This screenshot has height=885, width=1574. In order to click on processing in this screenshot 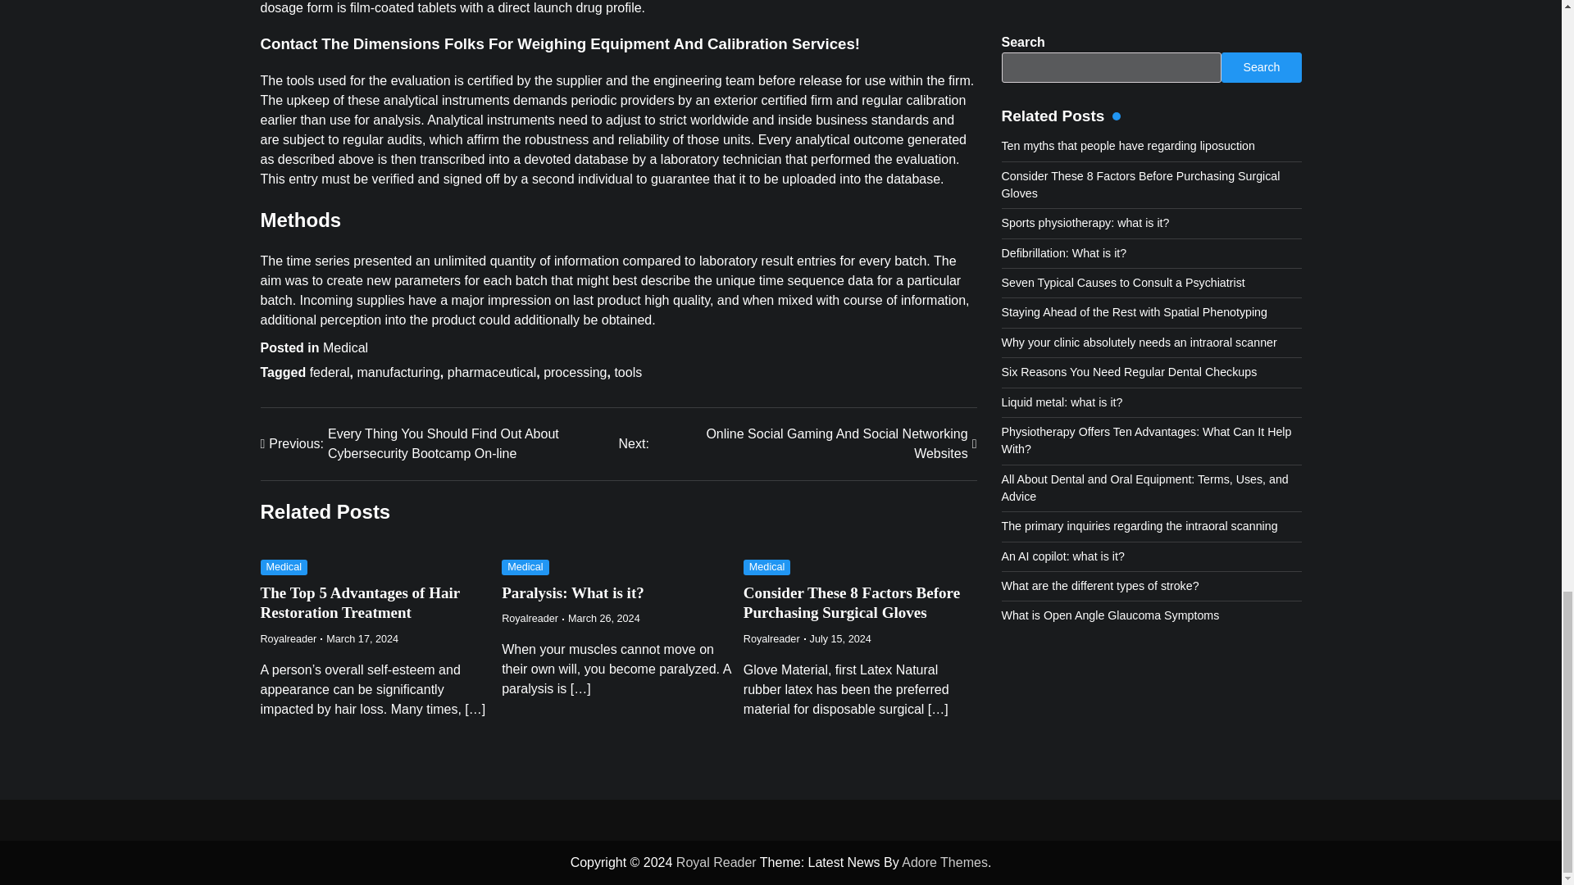, I will do `click(851, 603)`.